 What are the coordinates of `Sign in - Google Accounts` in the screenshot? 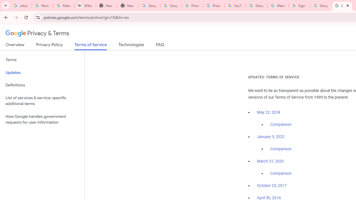 It's located at (299, 6).